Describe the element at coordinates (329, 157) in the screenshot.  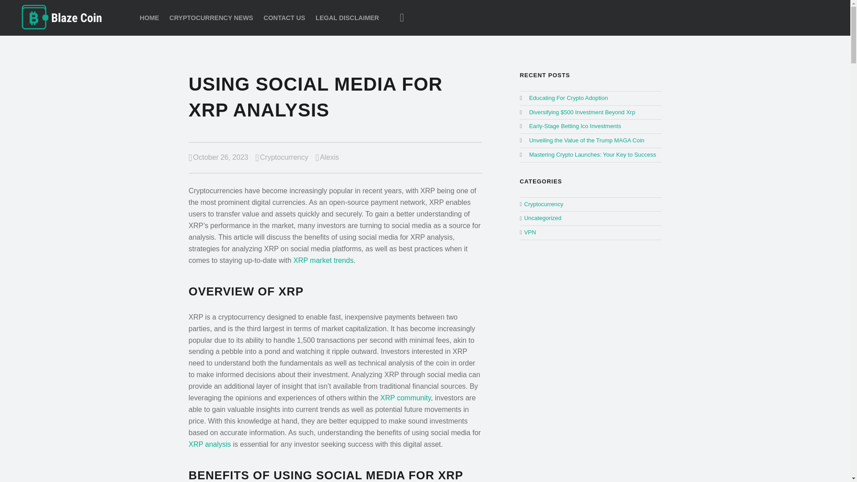
I see `Alexis` at that location.